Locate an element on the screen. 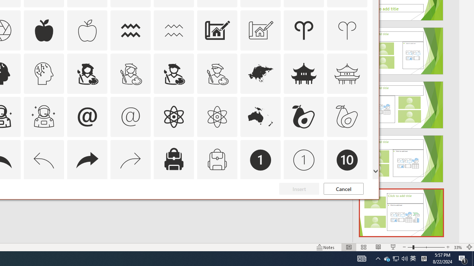  Zoom 33% is located at coordinates (458, 247).